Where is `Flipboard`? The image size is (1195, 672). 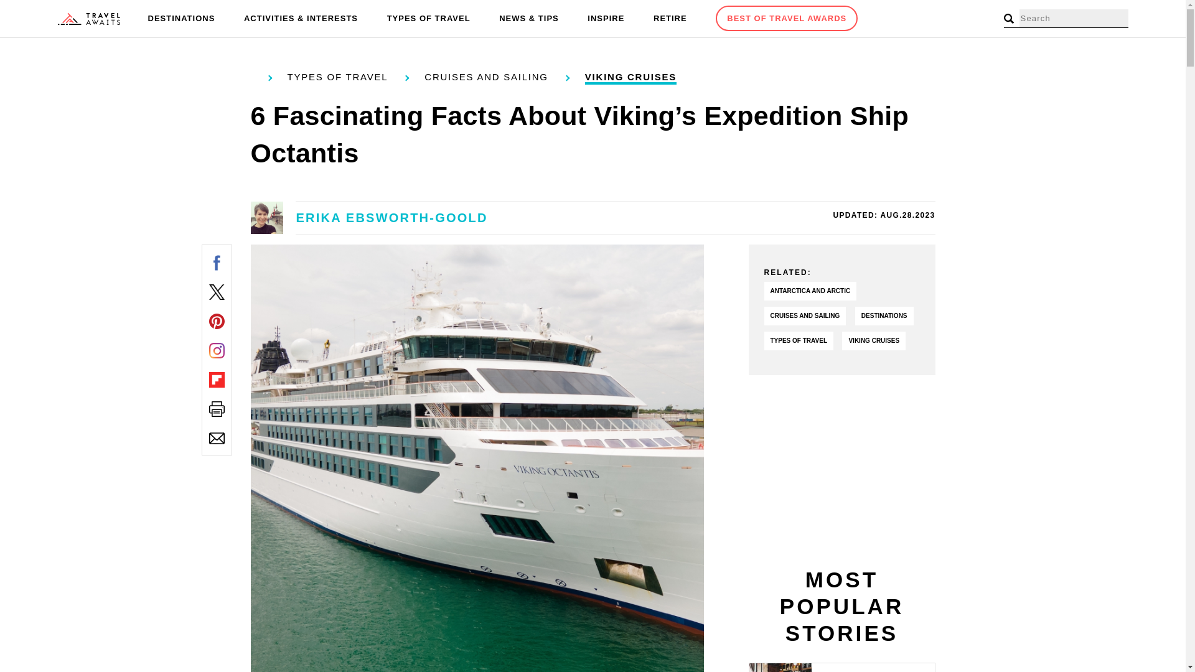 Flipboard is located at coordinates (217, 380).